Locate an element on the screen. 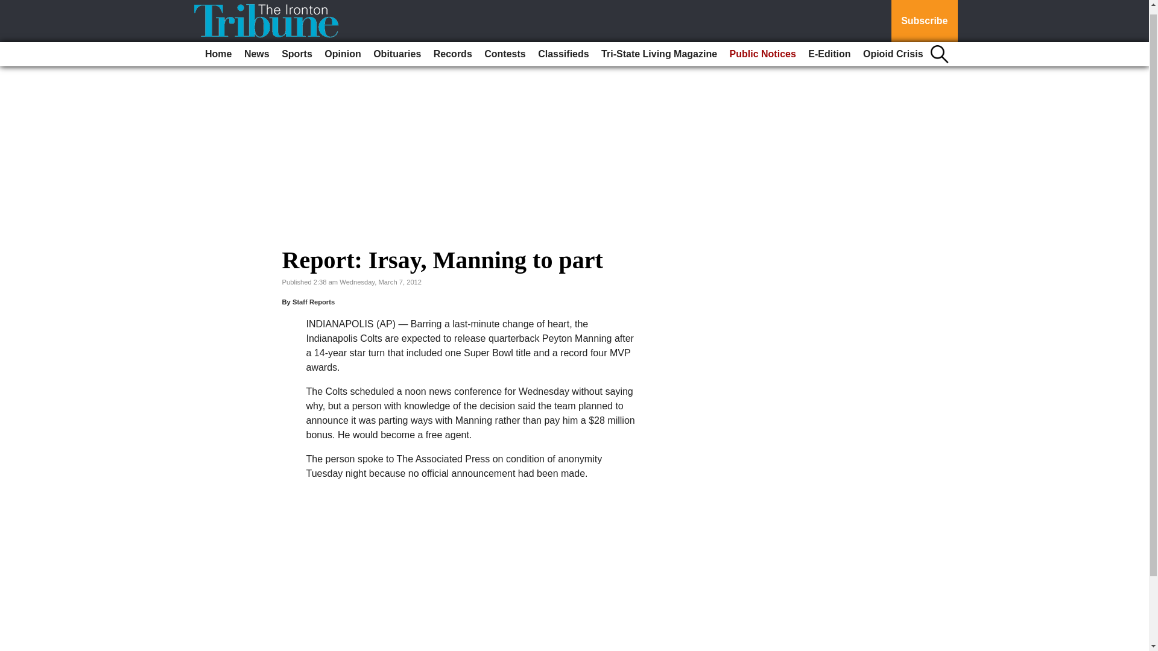  Contests is located at coordinates (504, 48).